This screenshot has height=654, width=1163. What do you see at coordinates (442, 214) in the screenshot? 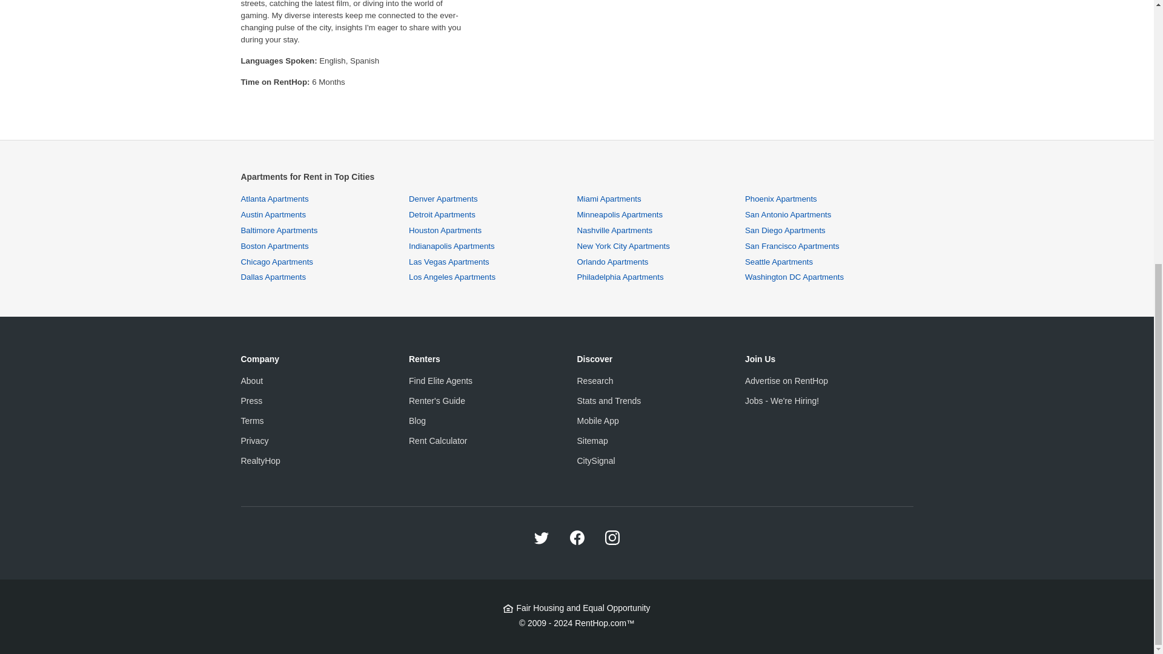
I see `Detroit Apartments` at bounding box center [442, 214].